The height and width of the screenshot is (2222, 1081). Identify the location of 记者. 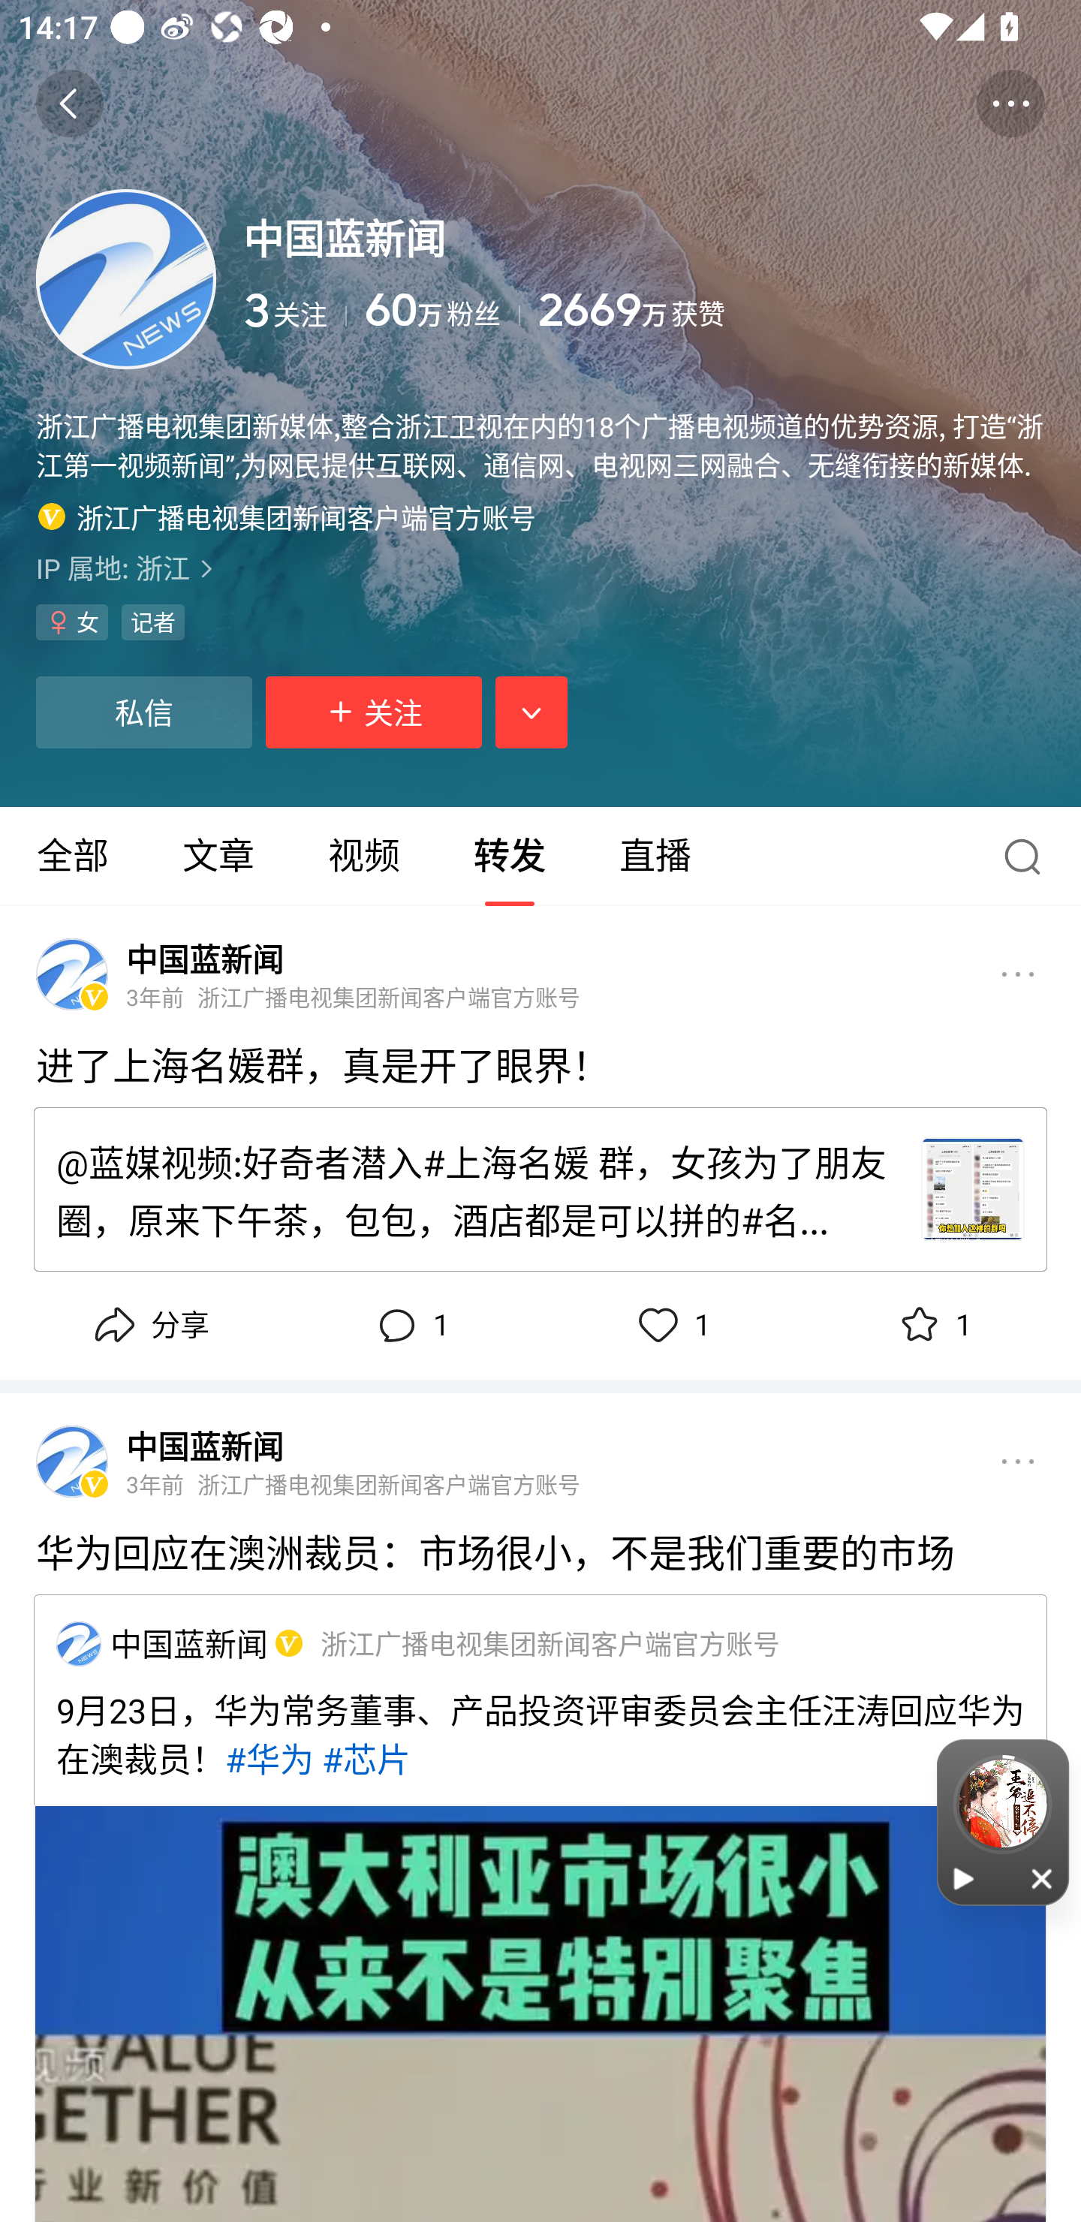
(153, 622).